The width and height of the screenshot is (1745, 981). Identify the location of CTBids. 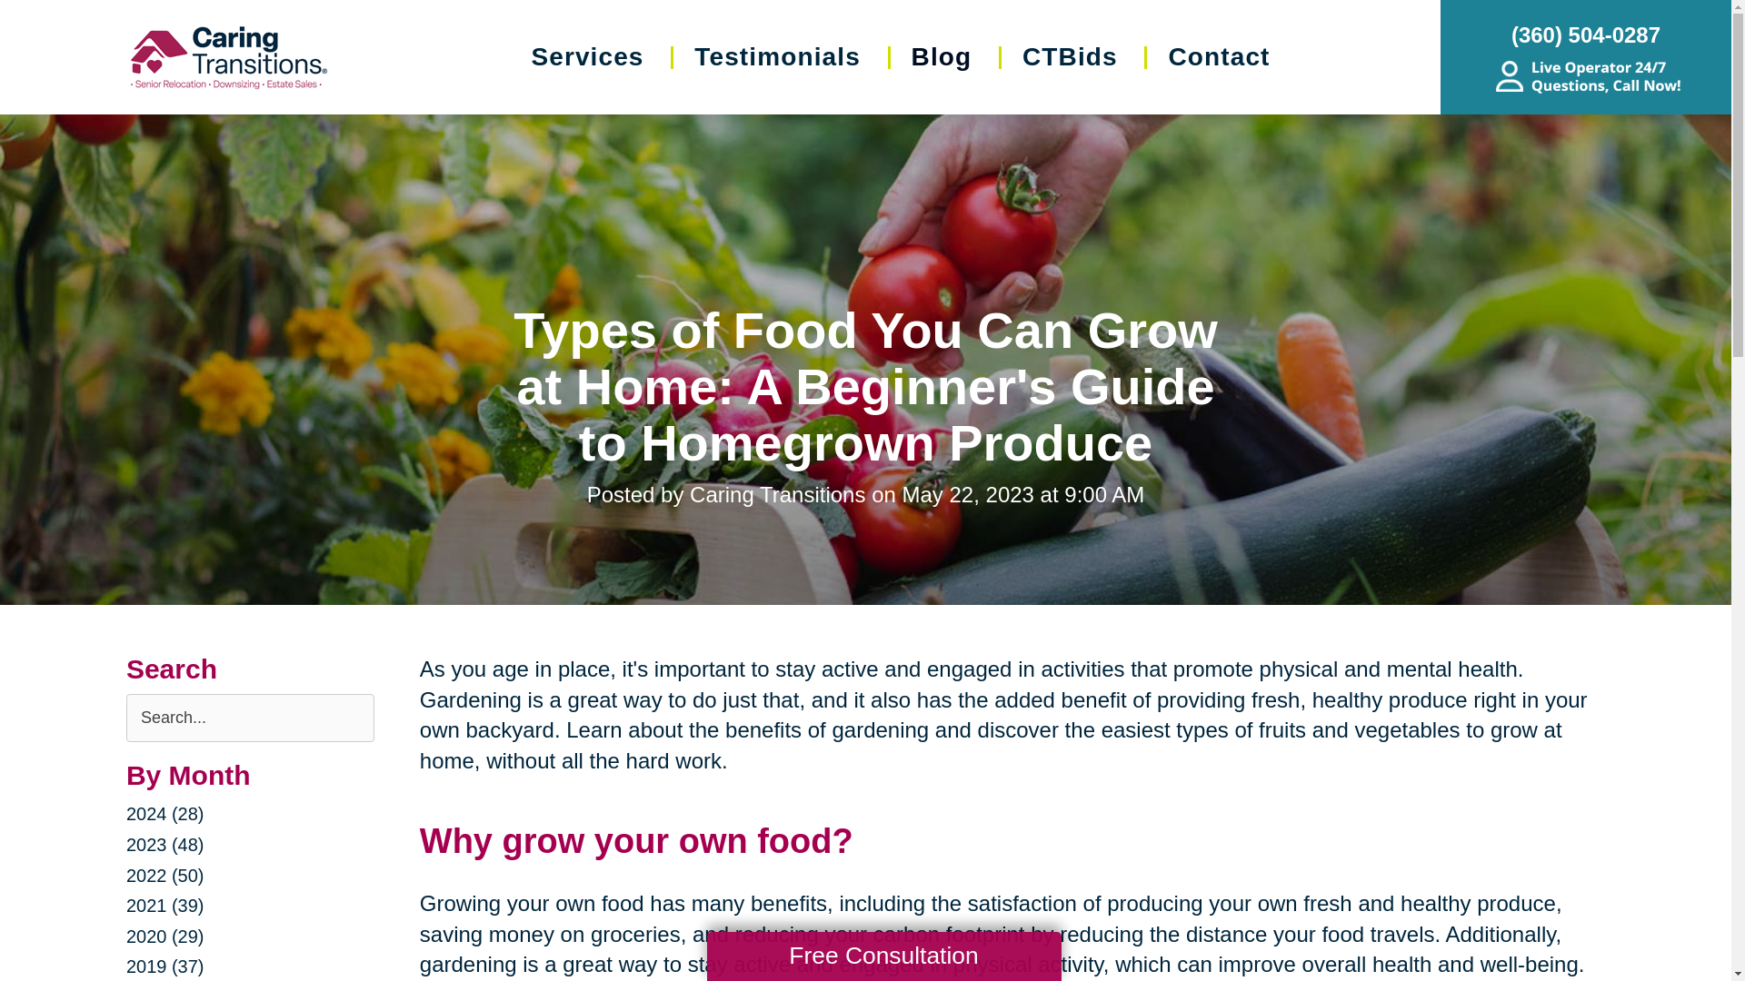
(1071, 56).